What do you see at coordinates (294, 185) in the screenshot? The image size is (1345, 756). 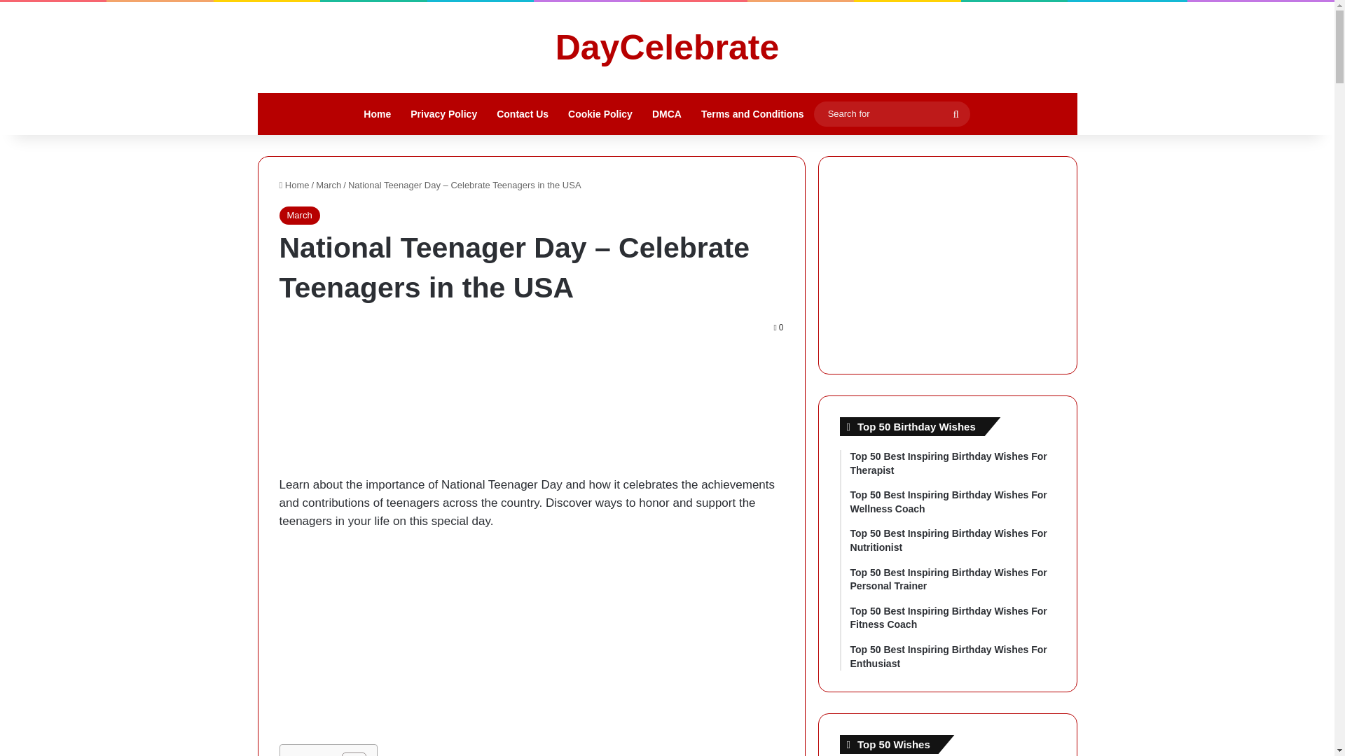 I see `Home` at bounding box center [294, 185].